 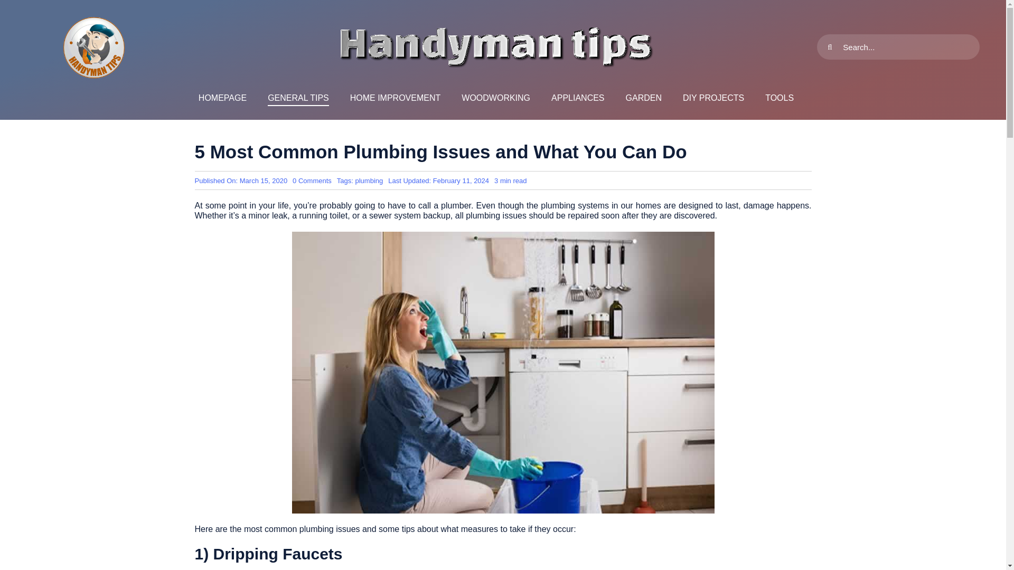 I want to click on HOME IMPROVEMENT, so click(x=395, y=98).